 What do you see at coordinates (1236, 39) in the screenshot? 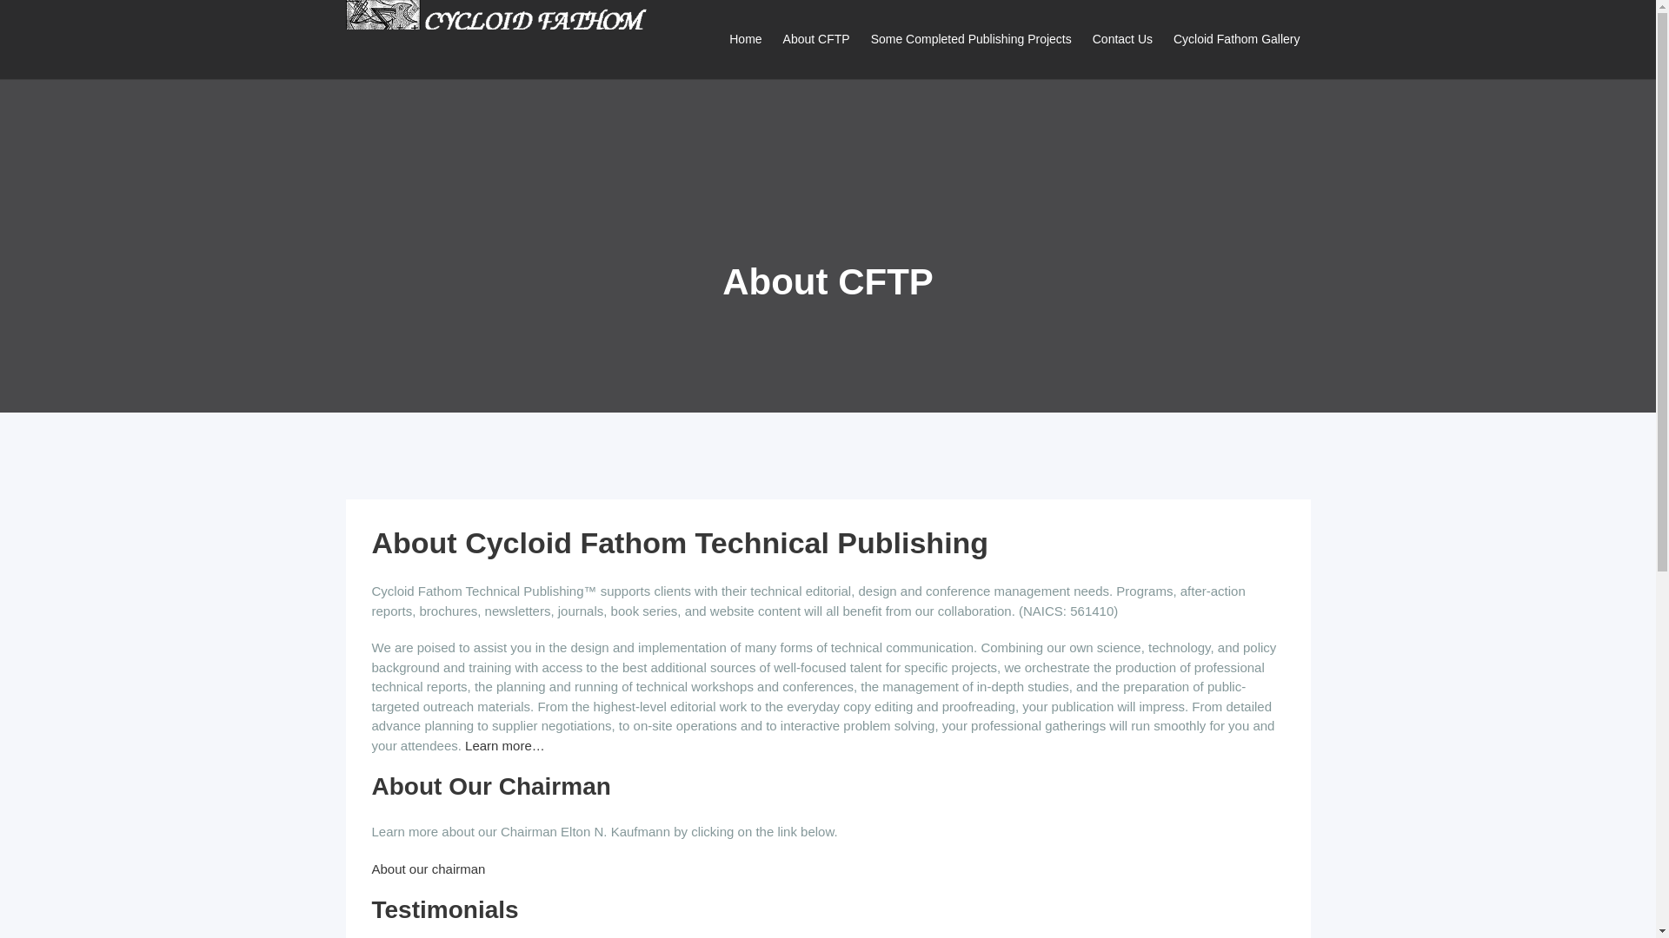
I see `Cycloid Fathom Gallery` at bounding box center [1236, 39].